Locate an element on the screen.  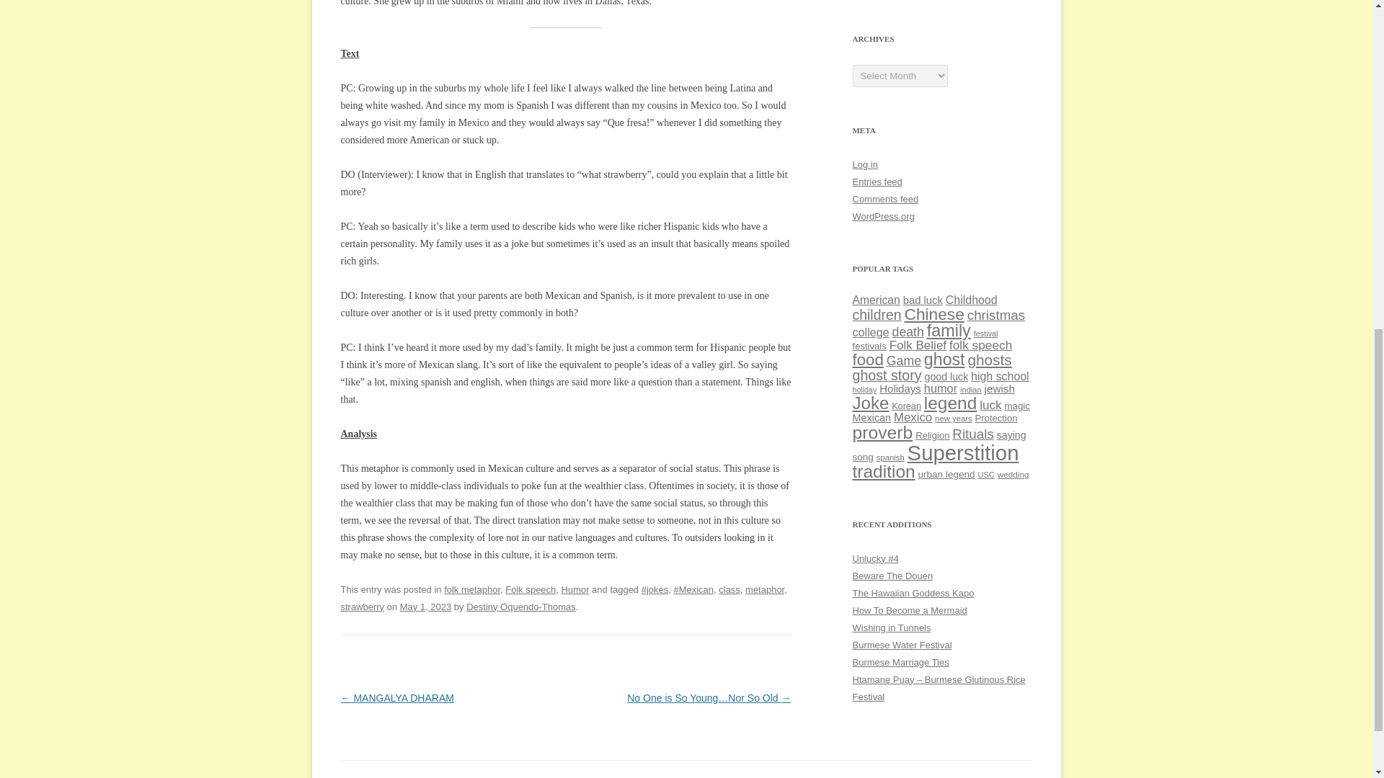
festivals is located at coordinates (869, 346).